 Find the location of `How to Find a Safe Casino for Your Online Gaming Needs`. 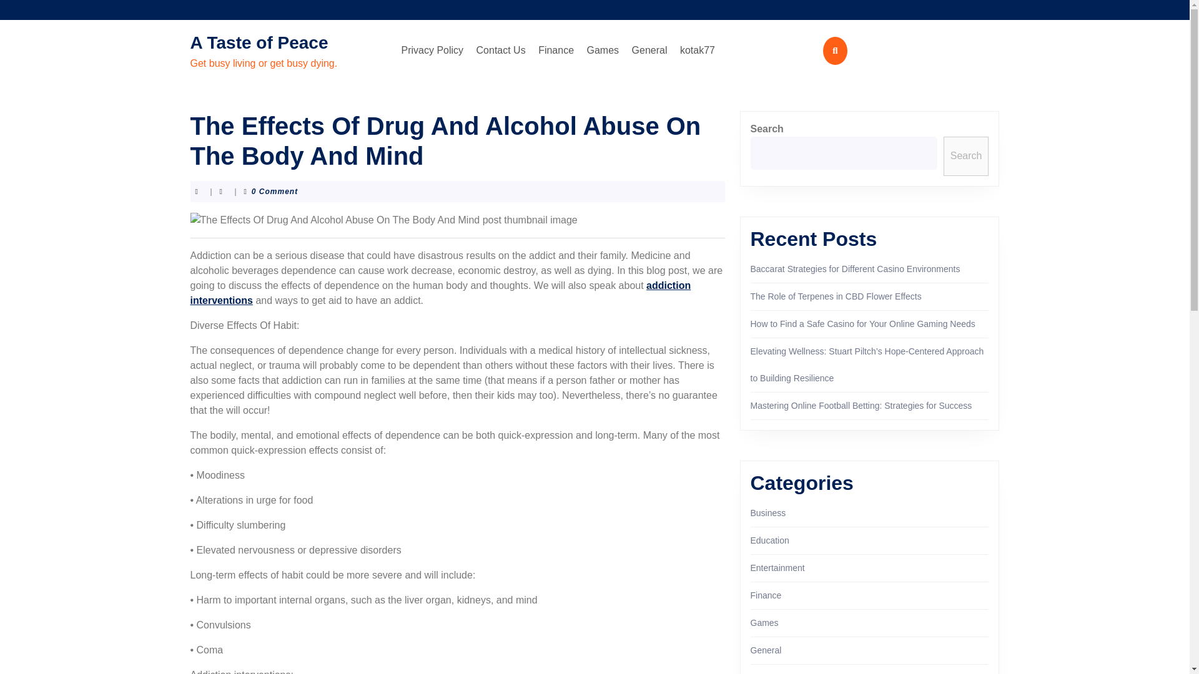

How to Find a Safe Casino for Your Online Gaming Needs is located at coordinates (863, 323).